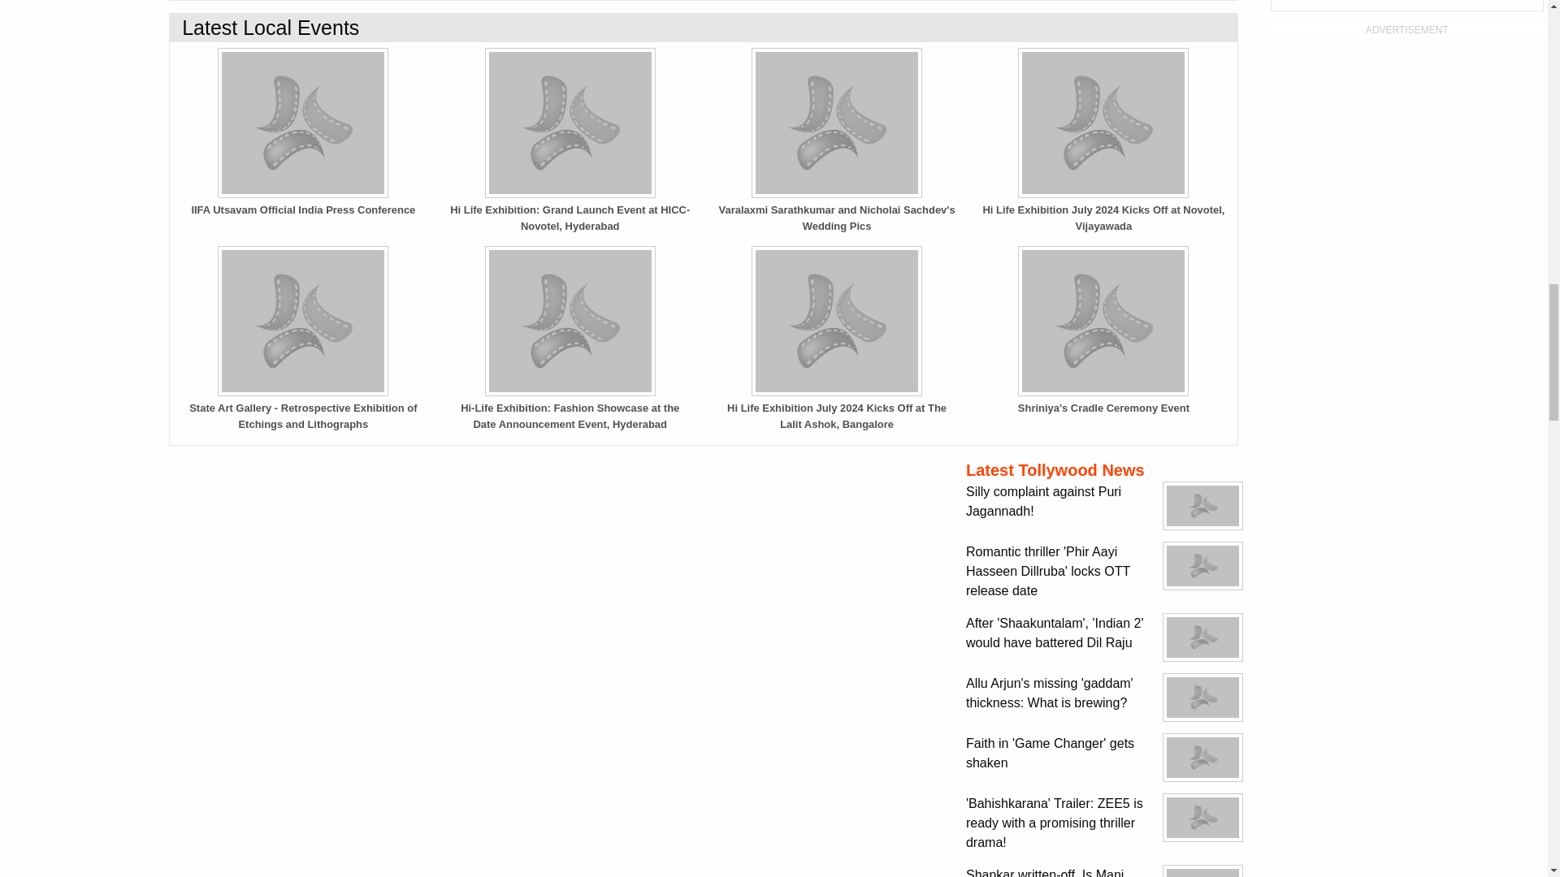 The image size is (1560, 877). I want to click on IIFA Utsavam Official India Press Conference, so click(302, 123).